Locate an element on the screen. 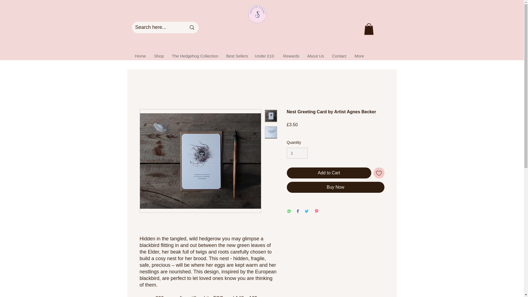 Image resolution: width=528 pixels, height=297 pixels. Buy Now is located at coordinates (335, 187).